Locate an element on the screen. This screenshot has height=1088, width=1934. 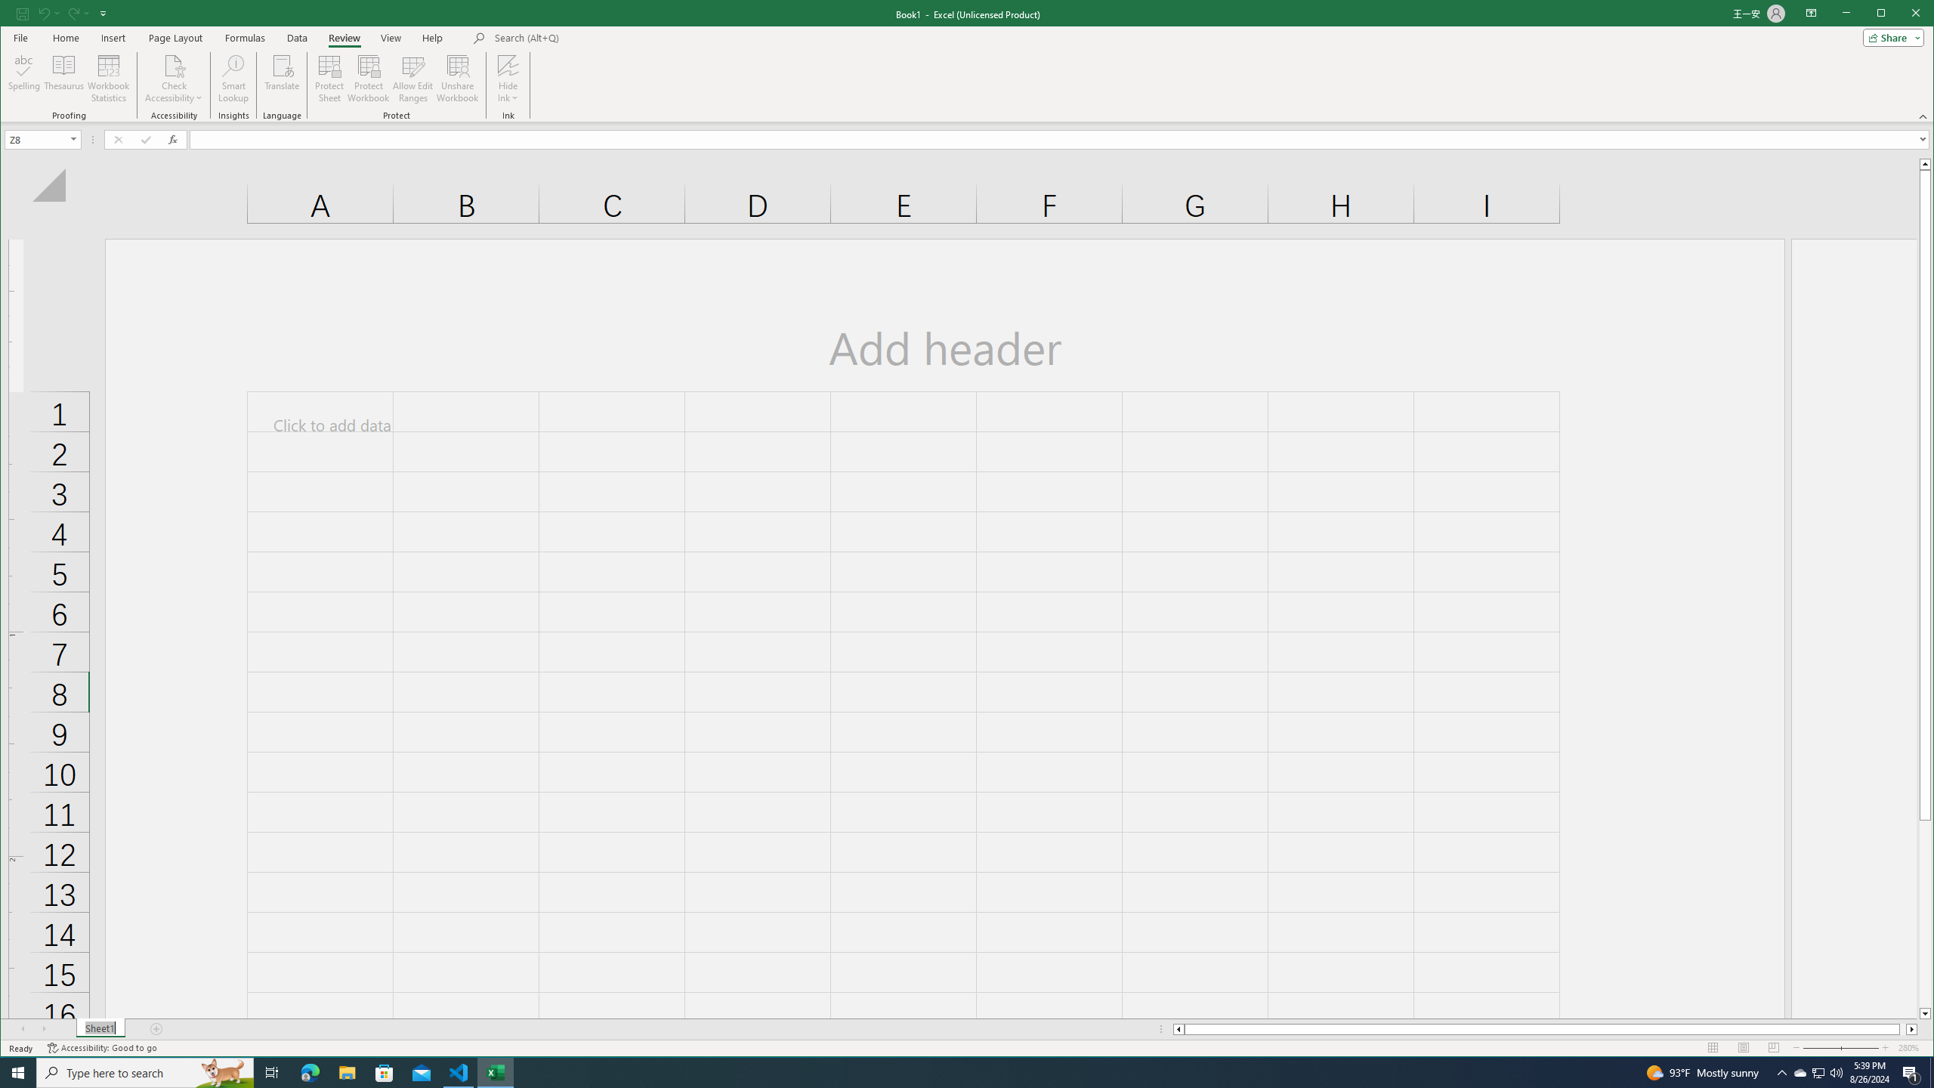
Unshare Workbook is located at coordinates (457, 79).